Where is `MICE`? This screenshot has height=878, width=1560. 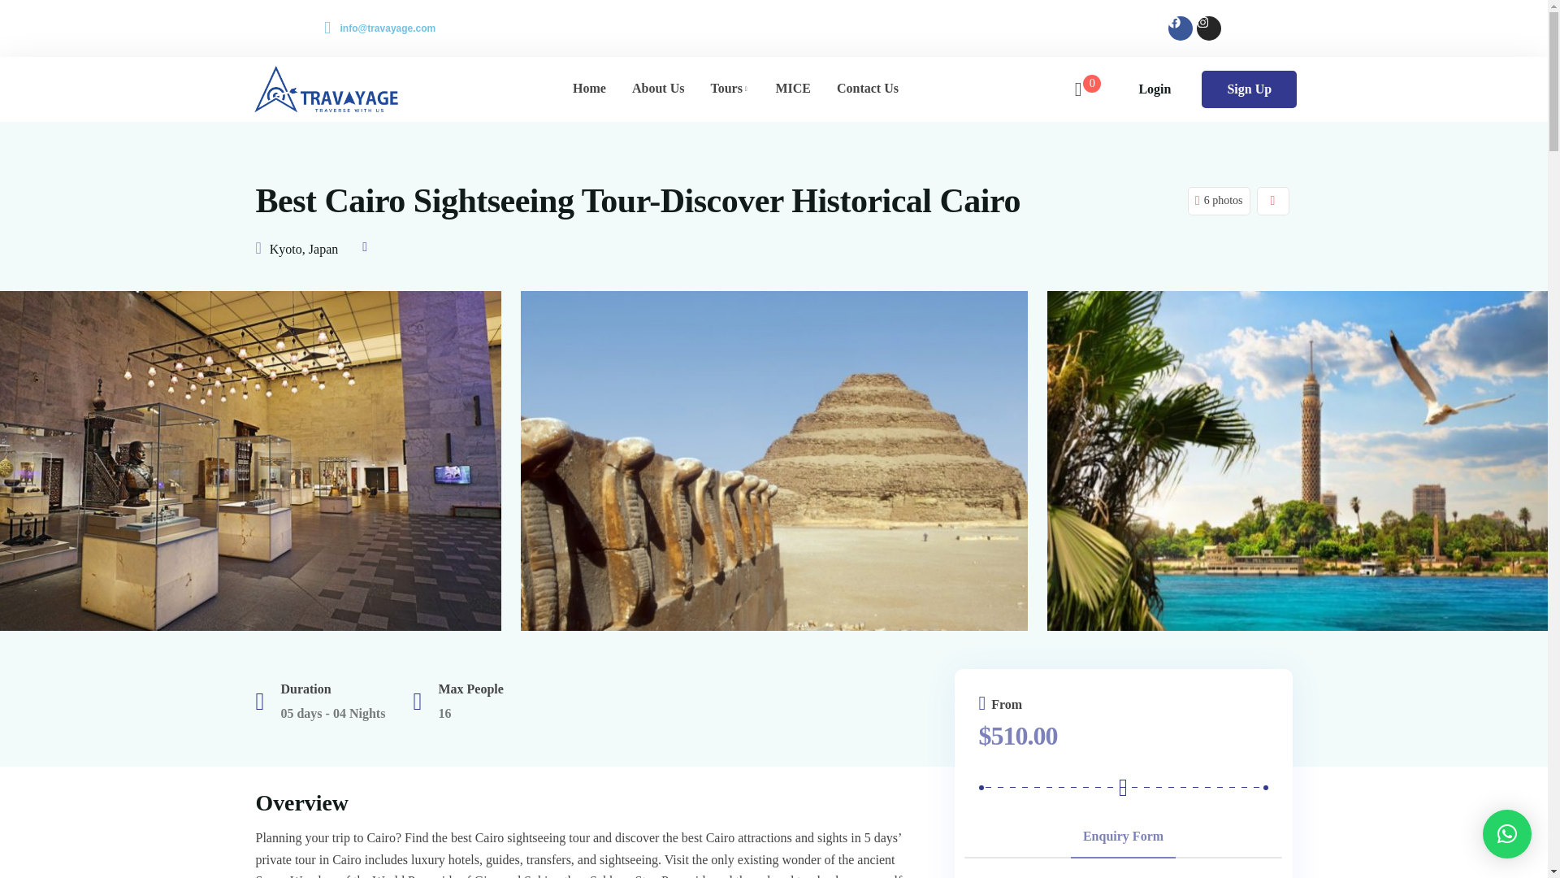 MICE is located at coordinates (793, 88).